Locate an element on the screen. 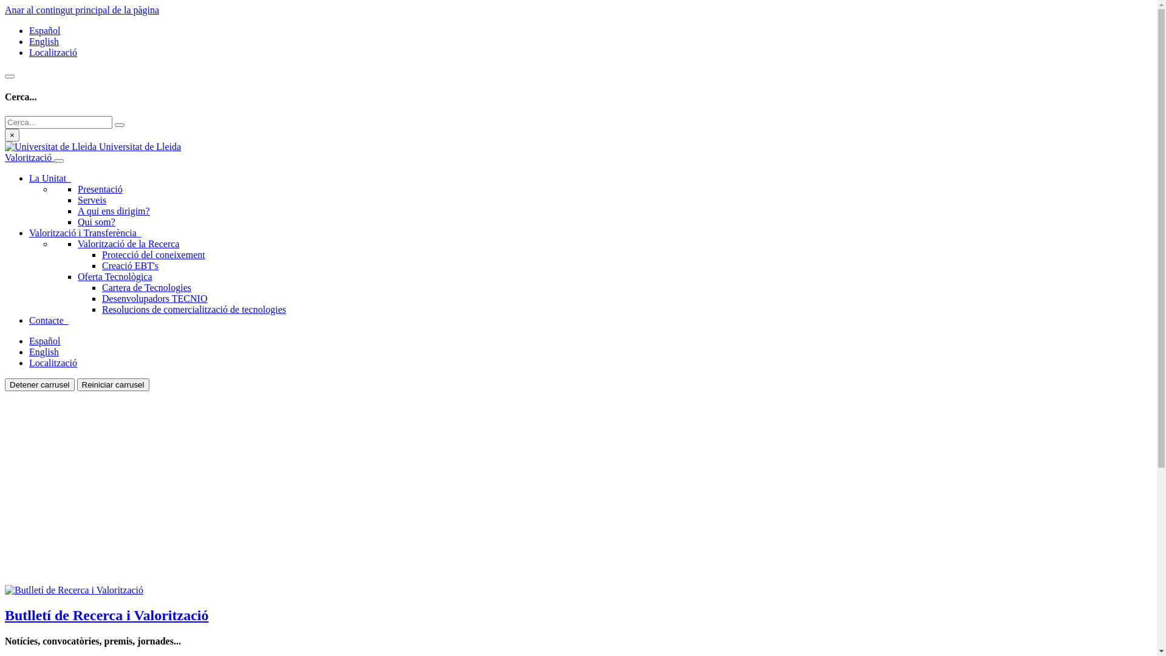  submit is located at coordinates (120, 125).